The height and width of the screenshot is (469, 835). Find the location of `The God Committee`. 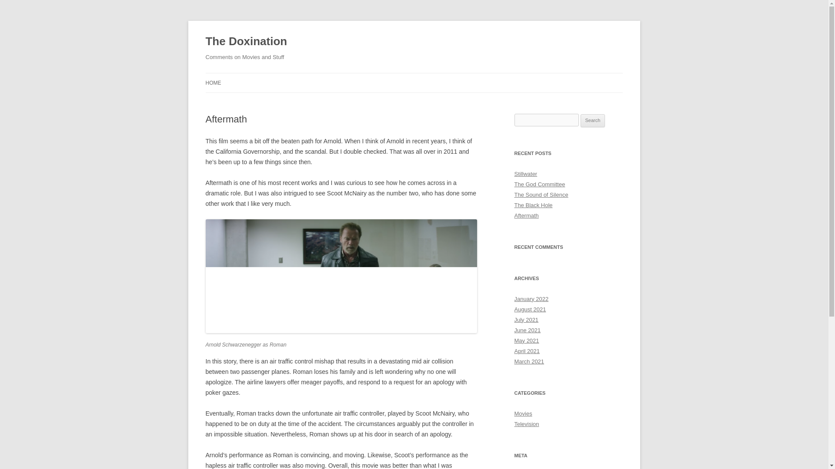

The God Committee is located at coordinates (539, 184).